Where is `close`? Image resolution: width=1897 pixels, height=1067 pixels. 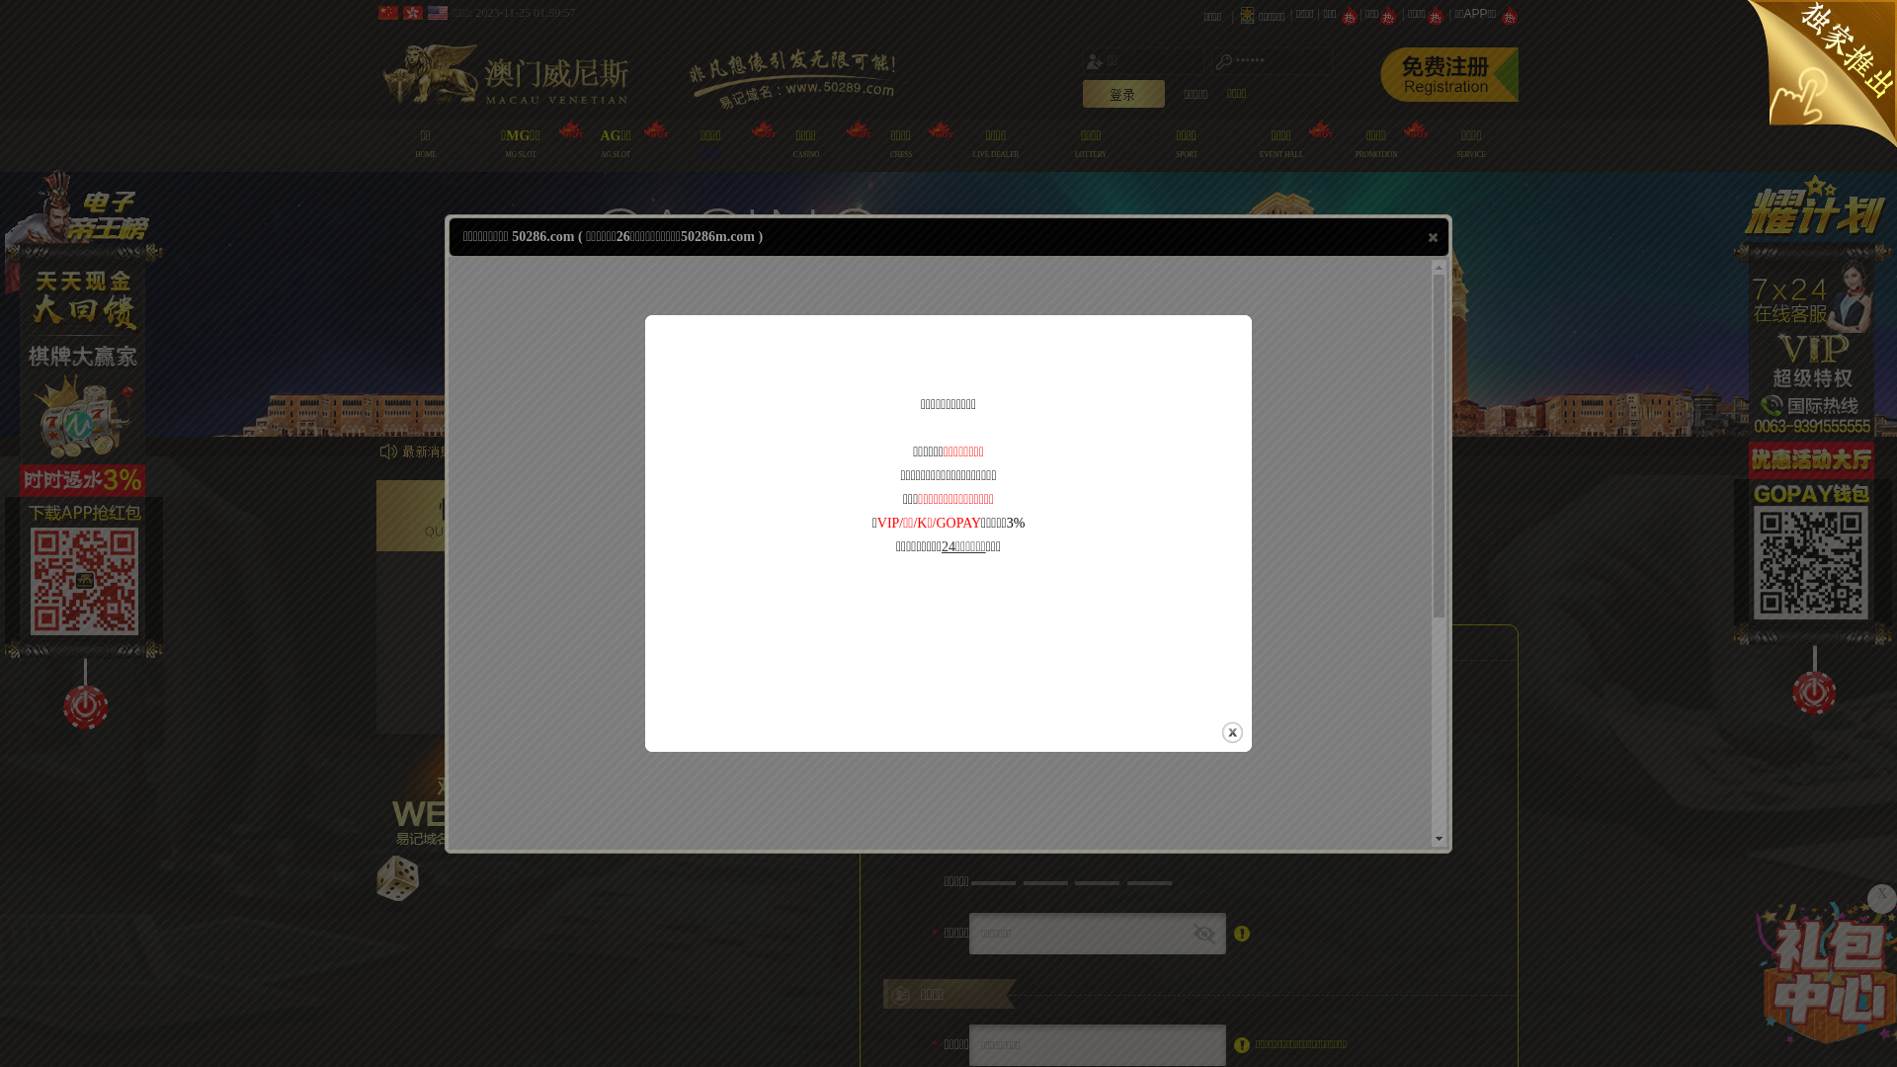
close is located at coordinates (1233, 733).